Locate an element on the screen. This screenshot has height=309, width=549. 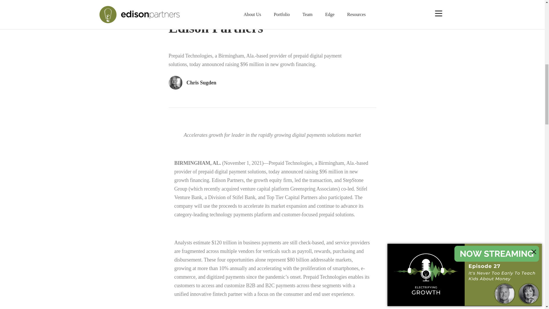
StepStone Group is located at coordinates (269, 184).